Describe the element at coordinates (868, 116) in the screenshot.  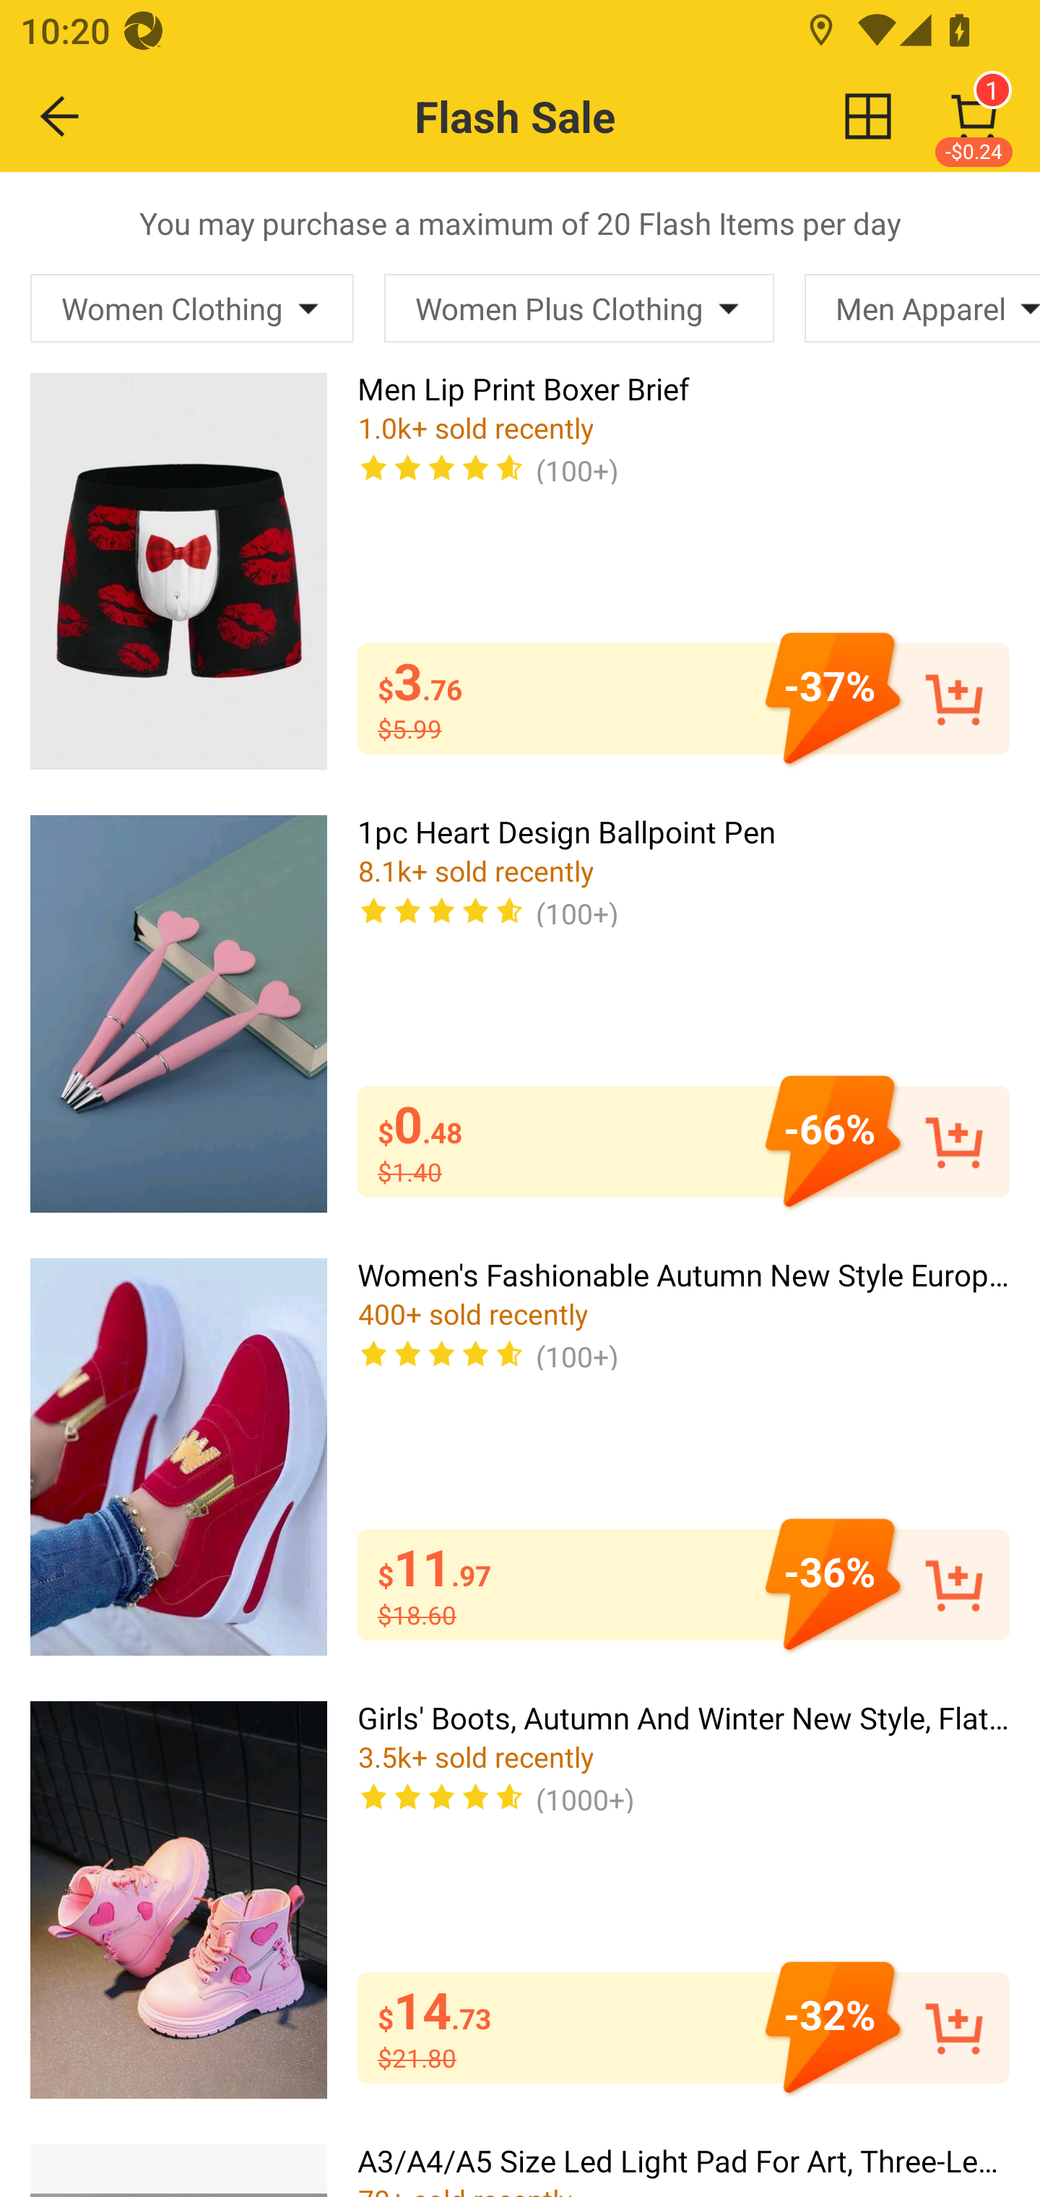
I see `change view` at that location.